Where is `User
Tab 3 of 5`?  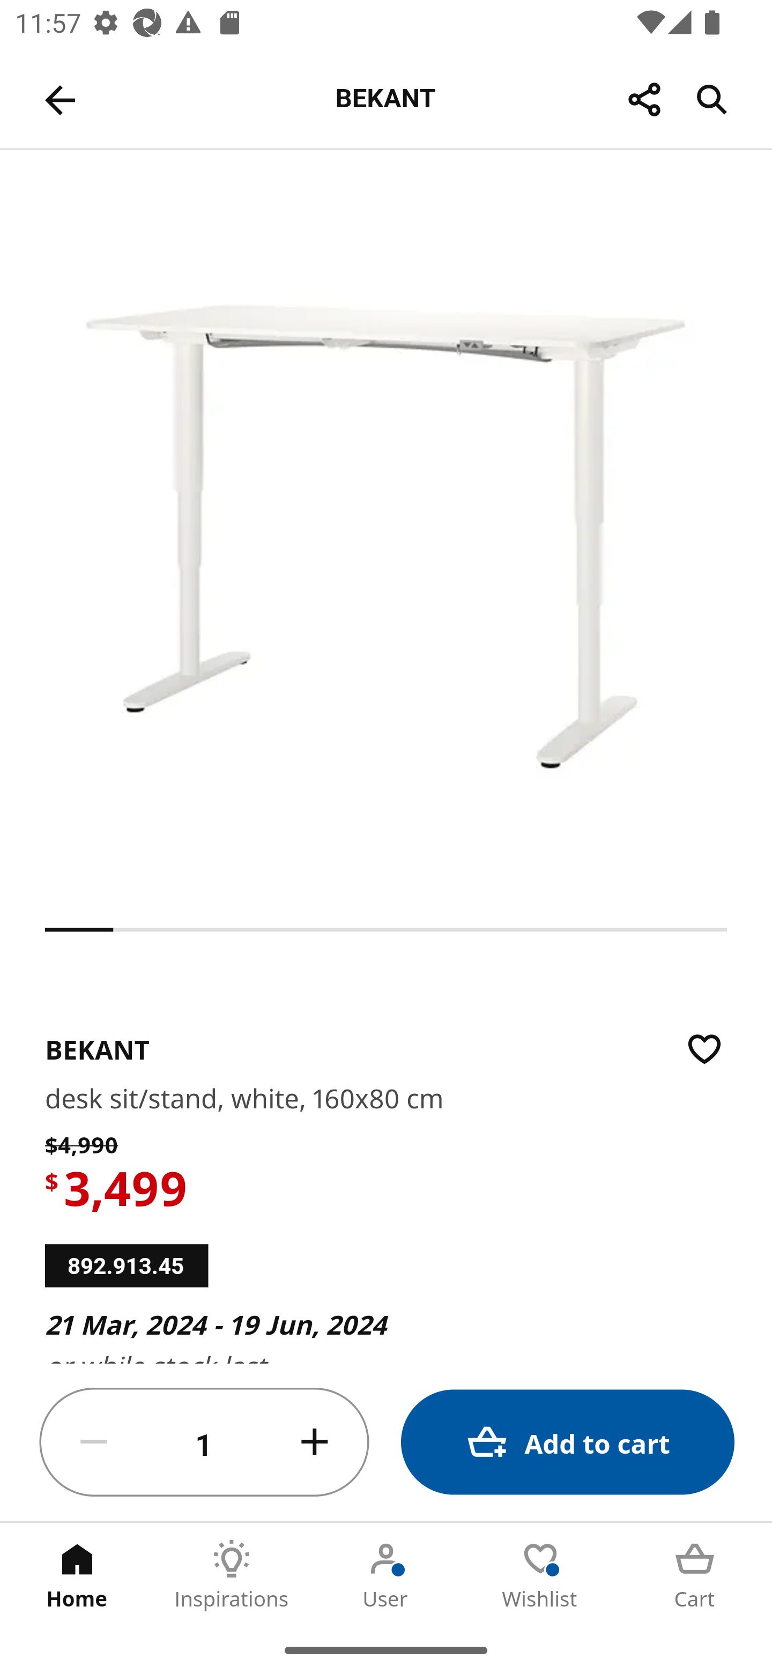
User
Tab 3 of 5 is located at coordinates (386, 1575).